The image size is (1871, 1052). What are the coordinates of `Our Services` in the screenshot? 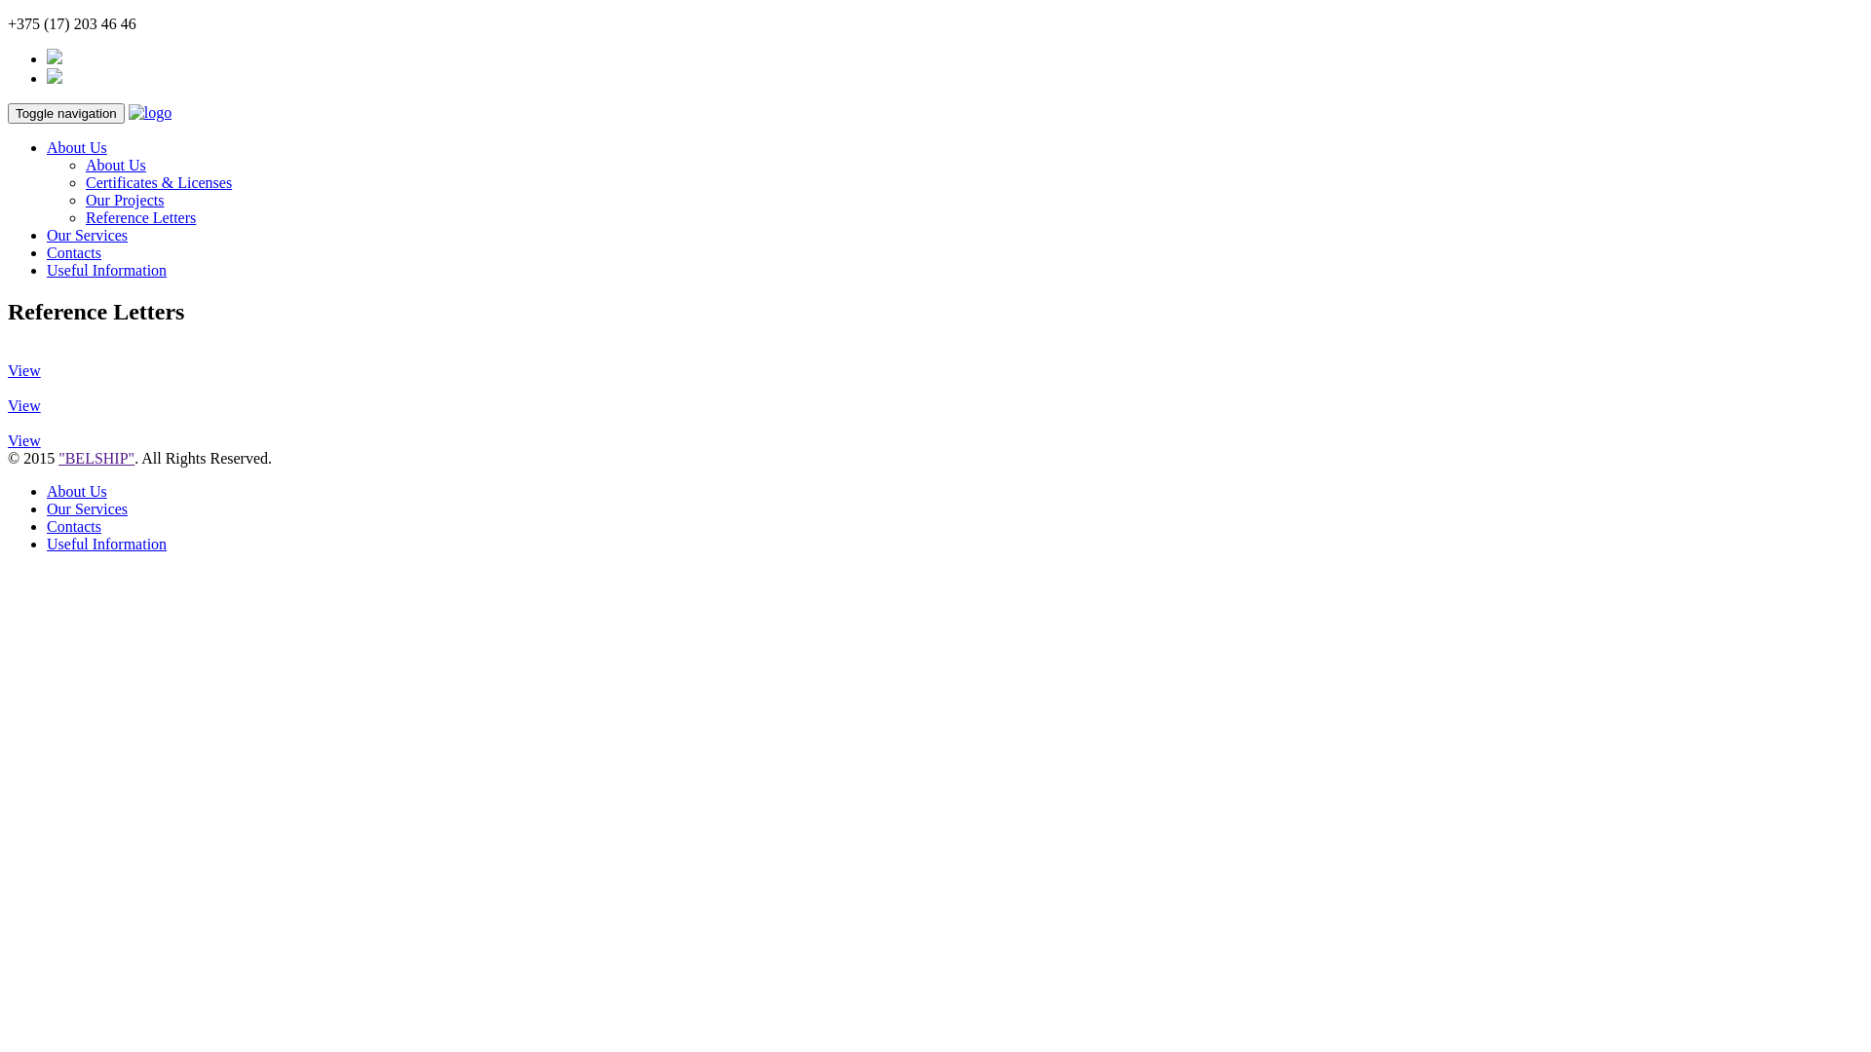 It's located at (88, 236).